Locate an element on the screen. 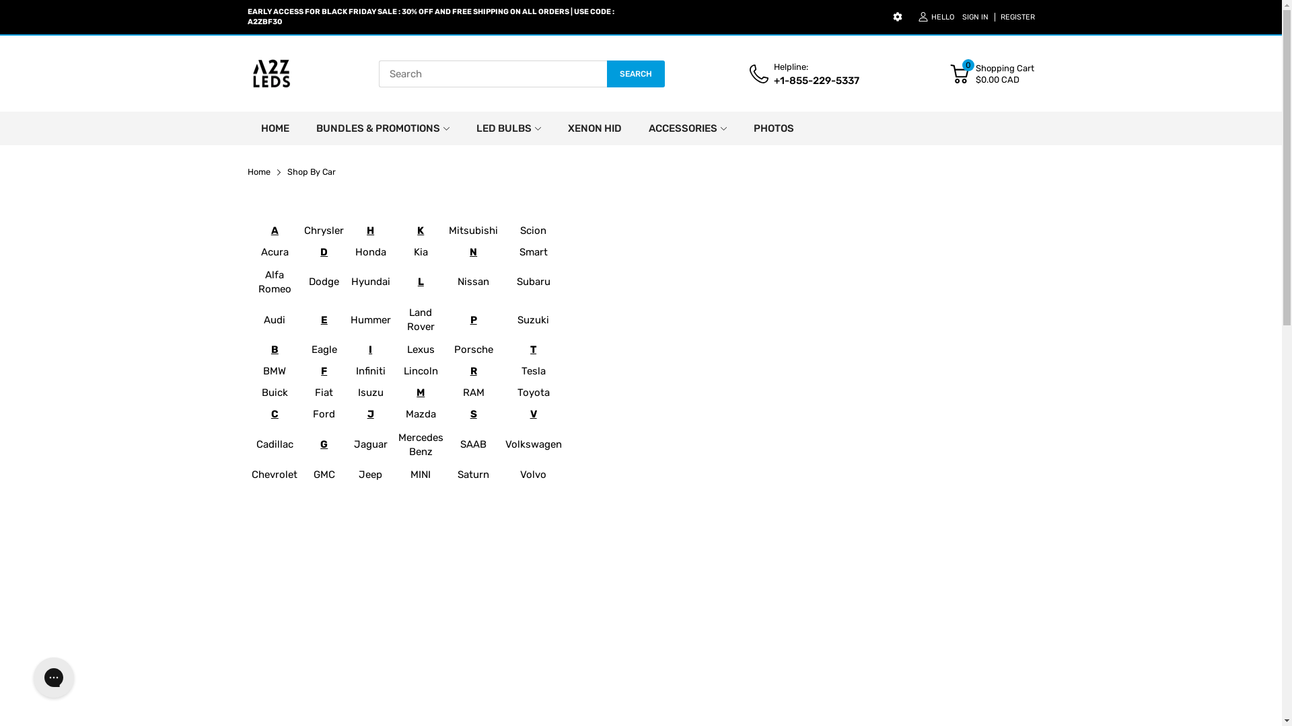 This screenshot has height=726, width=1292. ACCESSORIES is located at coordinates (683, 128).